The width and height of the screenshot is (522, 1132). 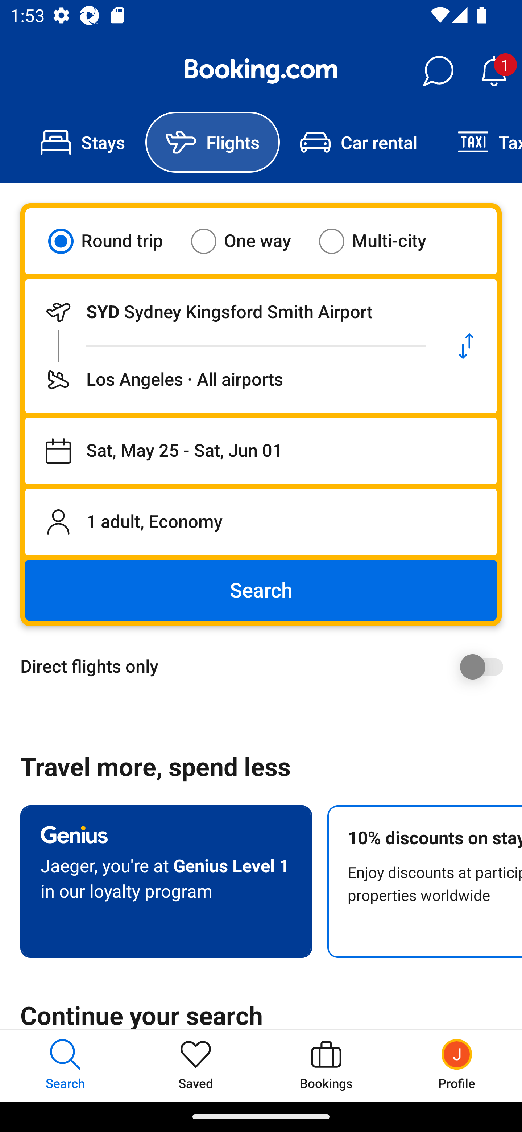 What do you see at coordinates (326, 1065) in the screenshot?
I see `Bookings` at bounding box center [326, 1065].